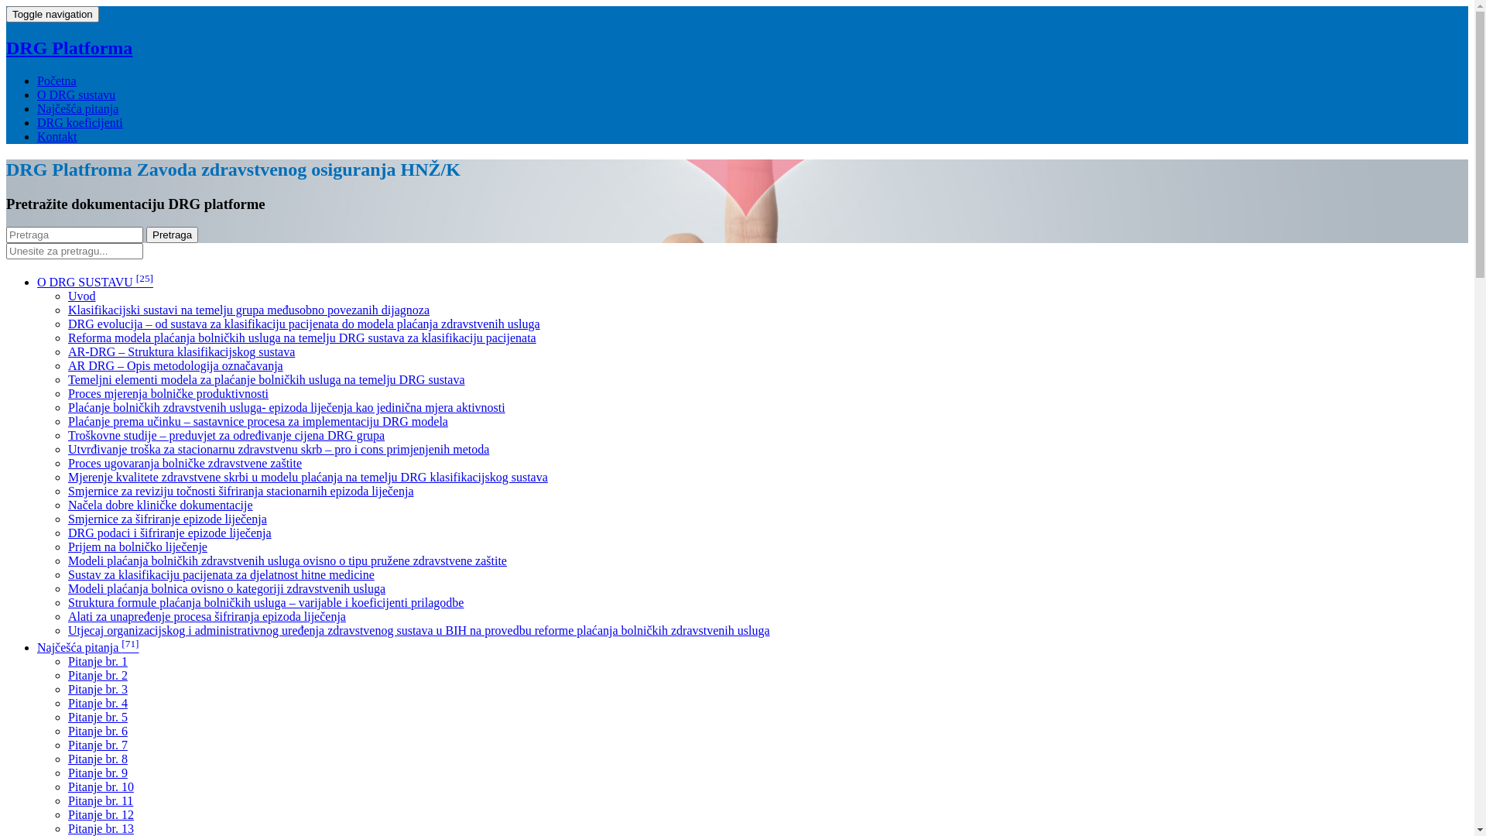  What do you see at coordinates (98, 675) in the screenshot?
I see `Pitanje br. 2` at bounding box center [98, 675].